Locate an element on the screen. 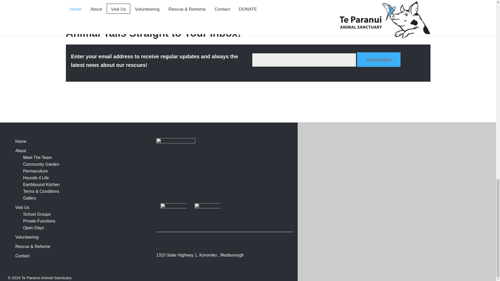 This screenshot has height=281, width=500. About is located at coordinates (21, 151).